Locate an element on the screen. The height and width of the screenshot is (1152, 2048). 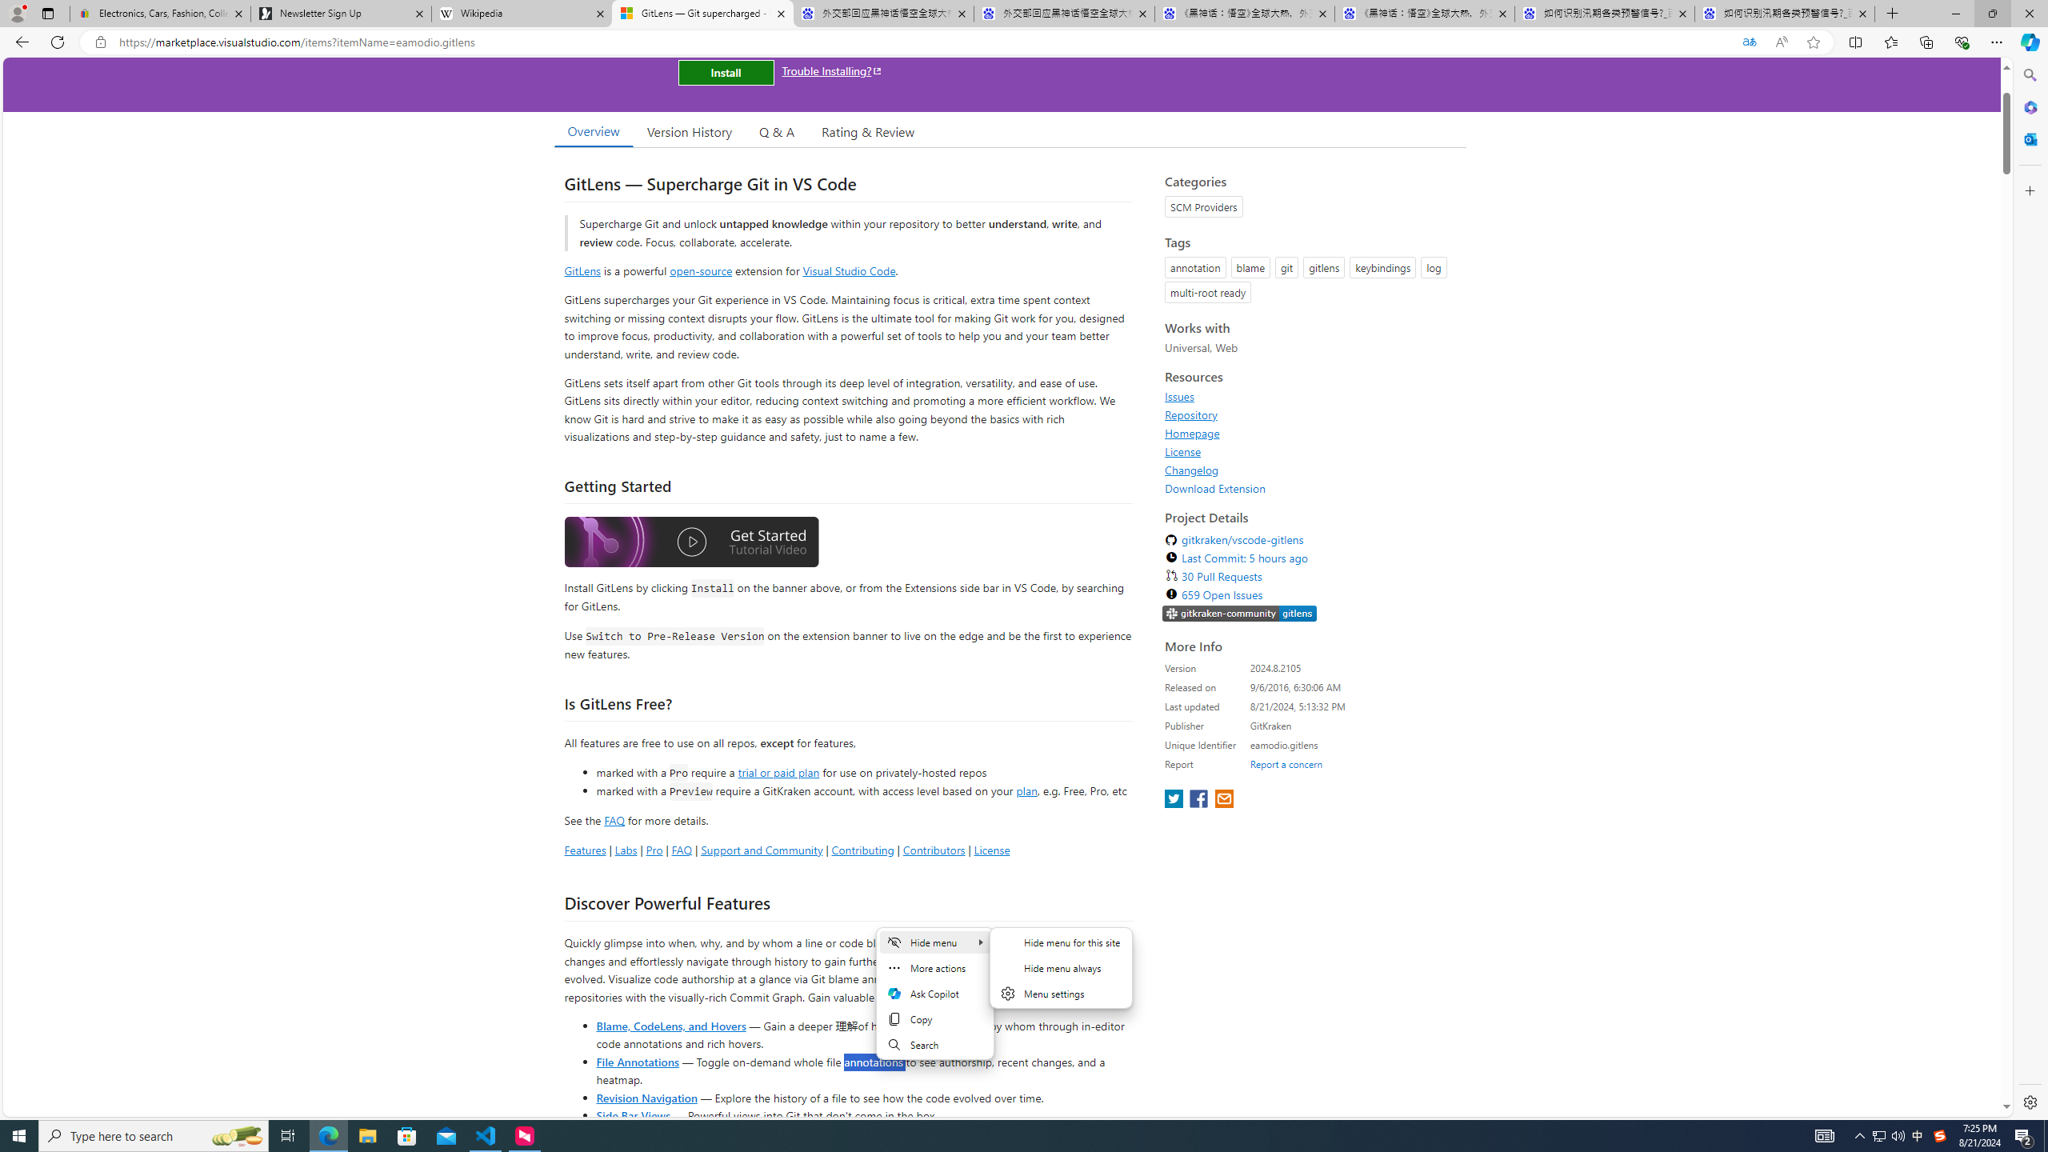
GitLens is located at coordinates (582, 270).